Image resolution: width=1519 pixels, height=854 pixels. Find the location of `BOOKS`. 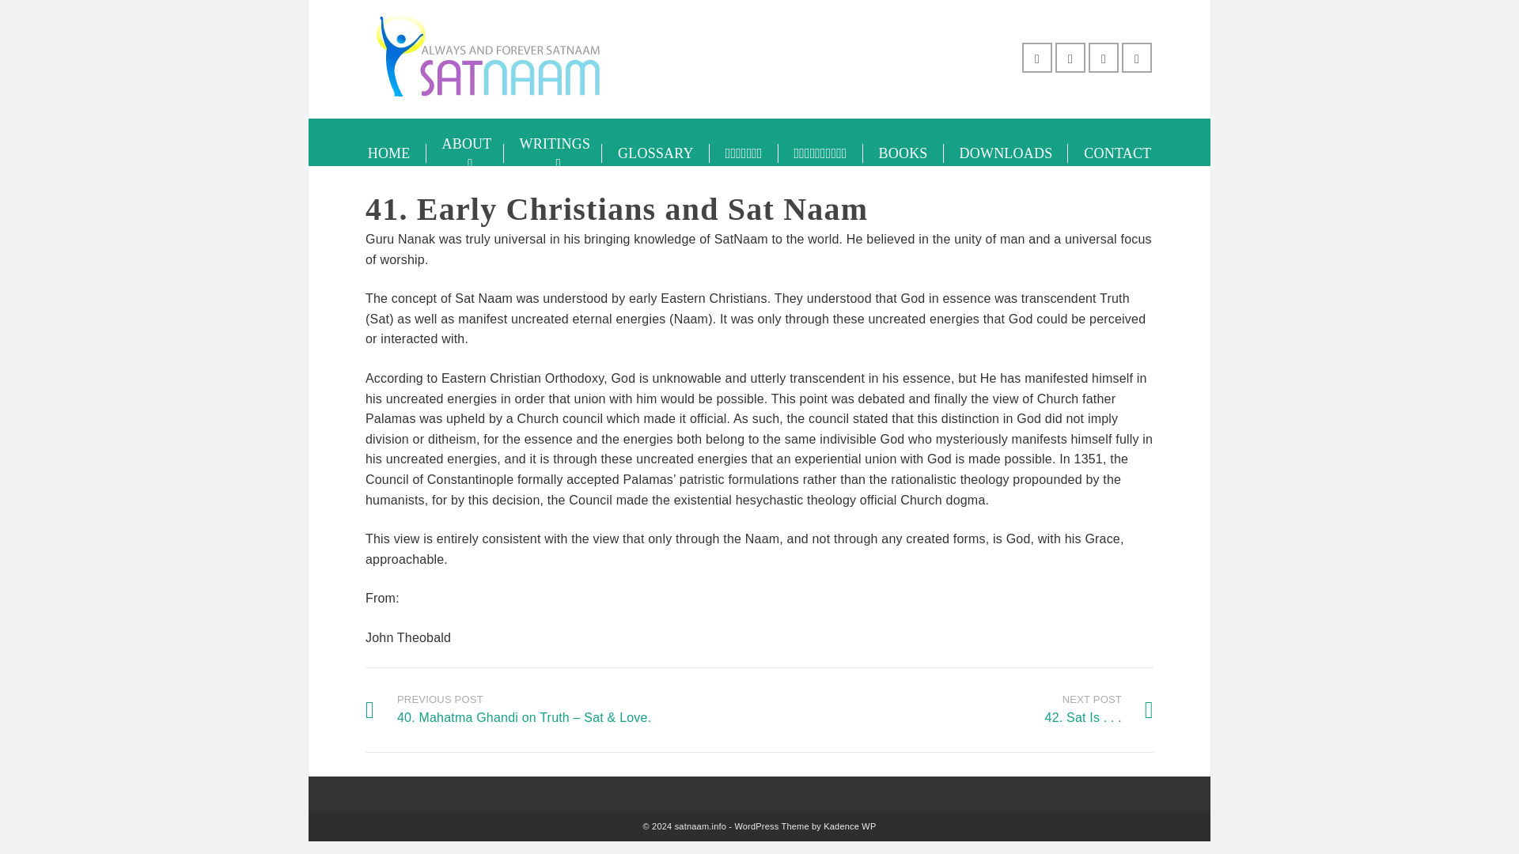

BOOKS is located at coordinates (903, 153).